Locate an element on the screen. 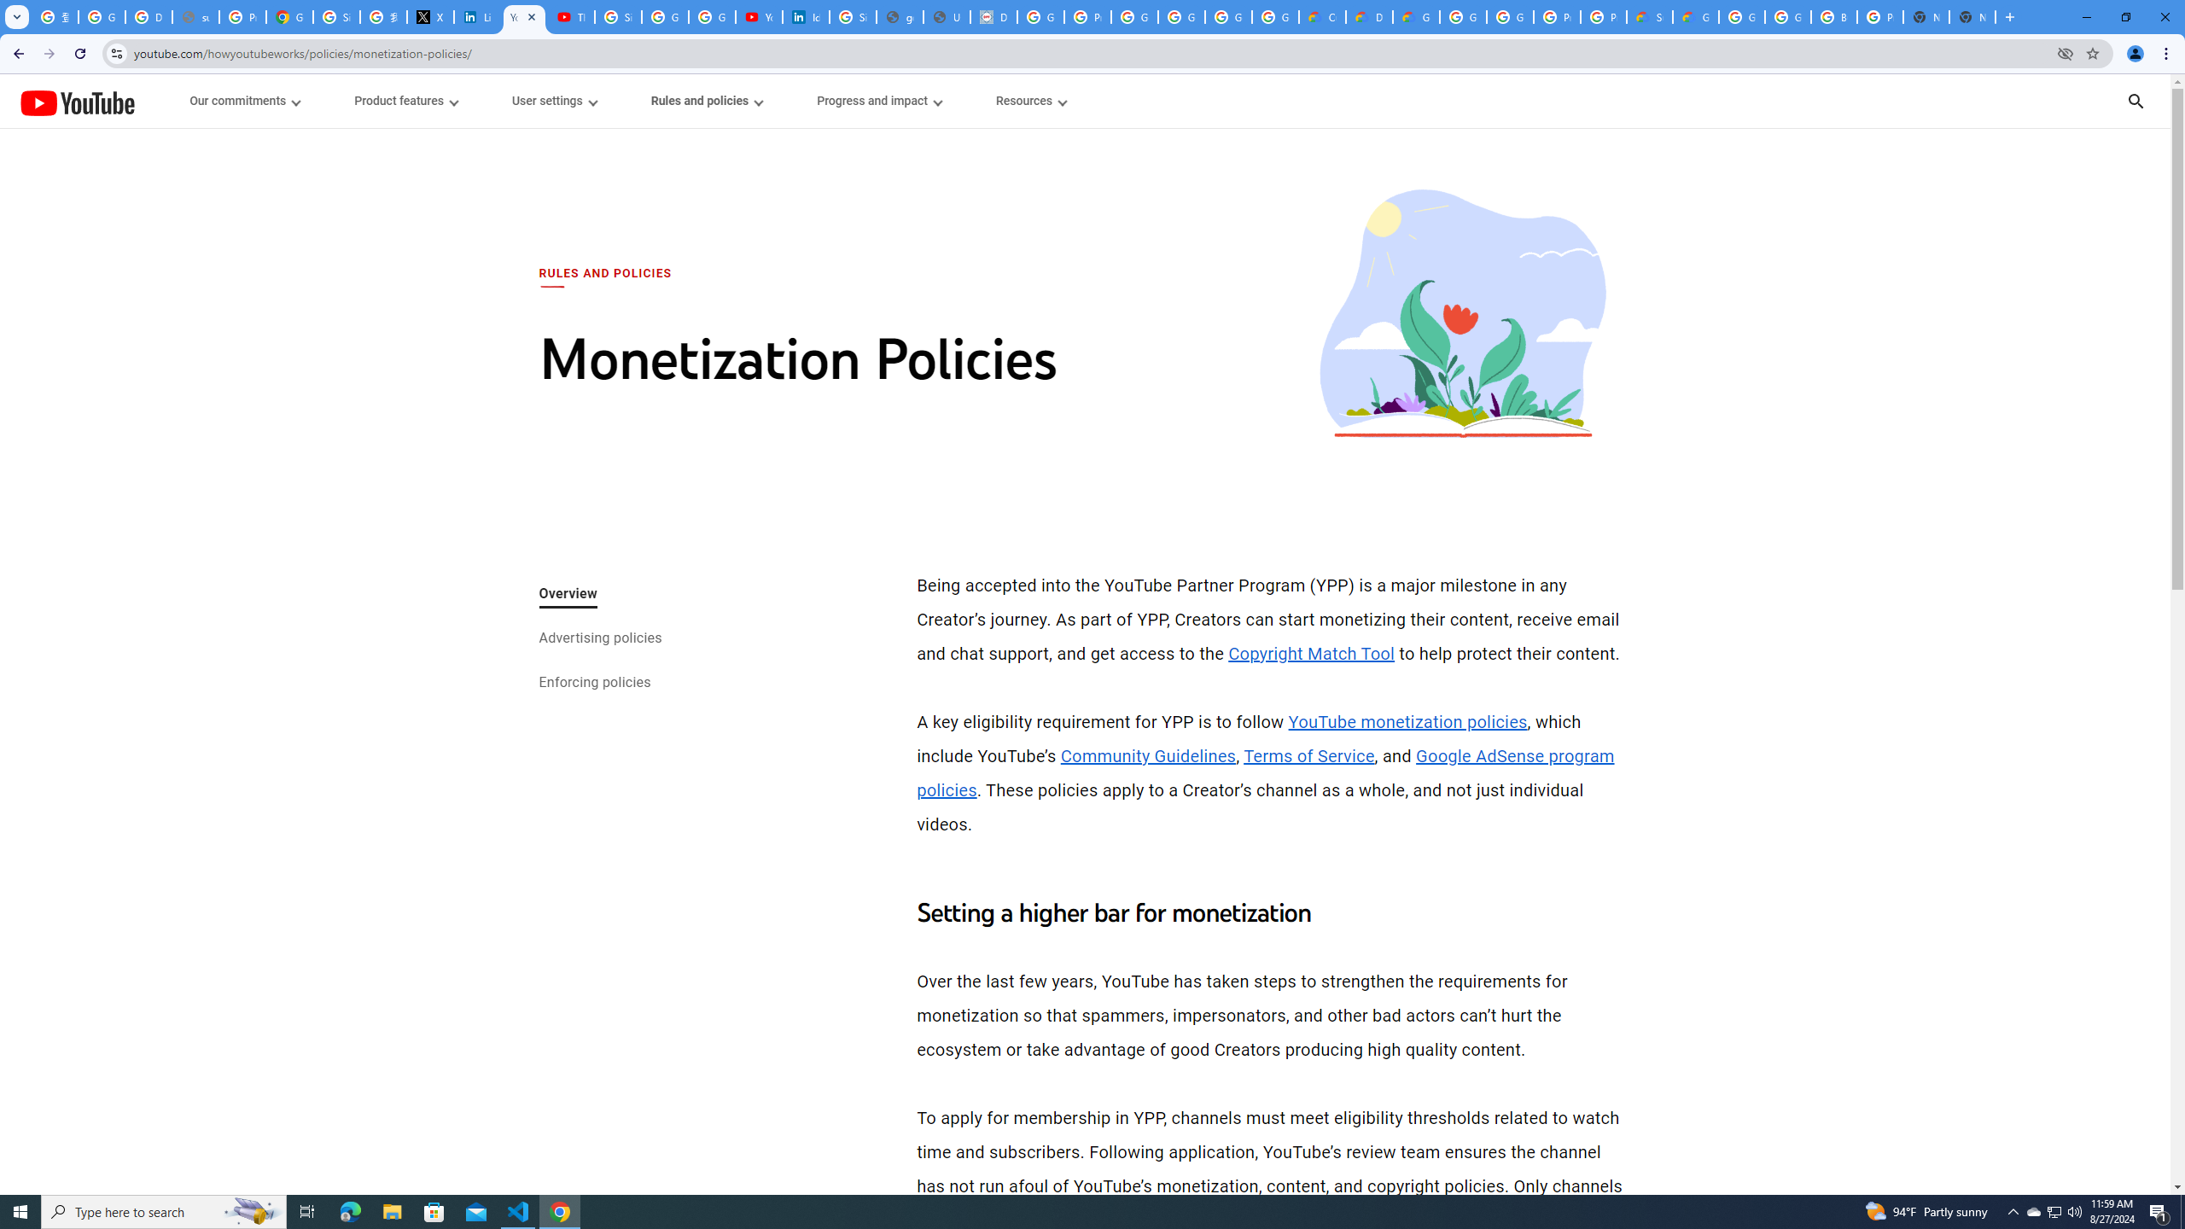  Our commitments menupopup is located at coordinates (246, 101).